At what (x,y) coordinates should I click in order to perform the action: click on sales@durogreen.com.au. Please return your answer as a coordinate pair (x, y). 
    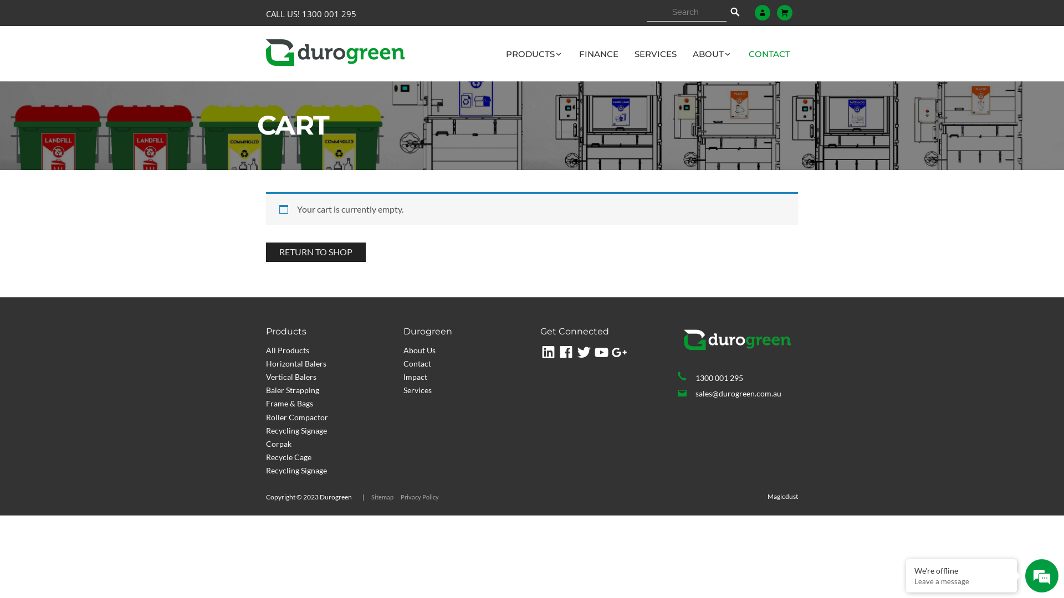
    Looking at the image, I should click on (738, 393).